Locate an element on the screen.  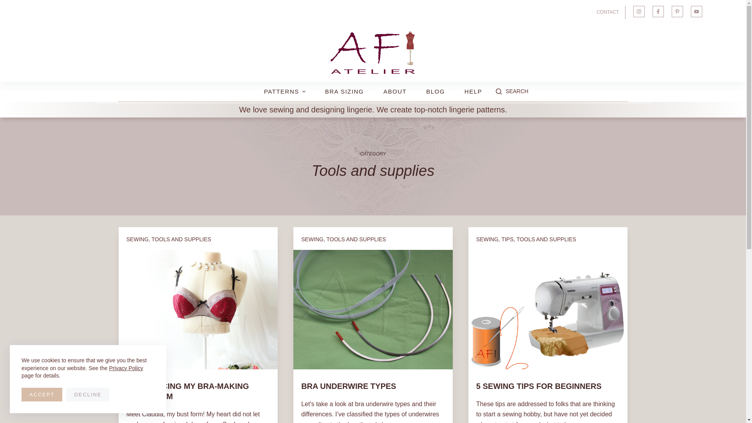
DECLINE is located at coordinates (87, 394).